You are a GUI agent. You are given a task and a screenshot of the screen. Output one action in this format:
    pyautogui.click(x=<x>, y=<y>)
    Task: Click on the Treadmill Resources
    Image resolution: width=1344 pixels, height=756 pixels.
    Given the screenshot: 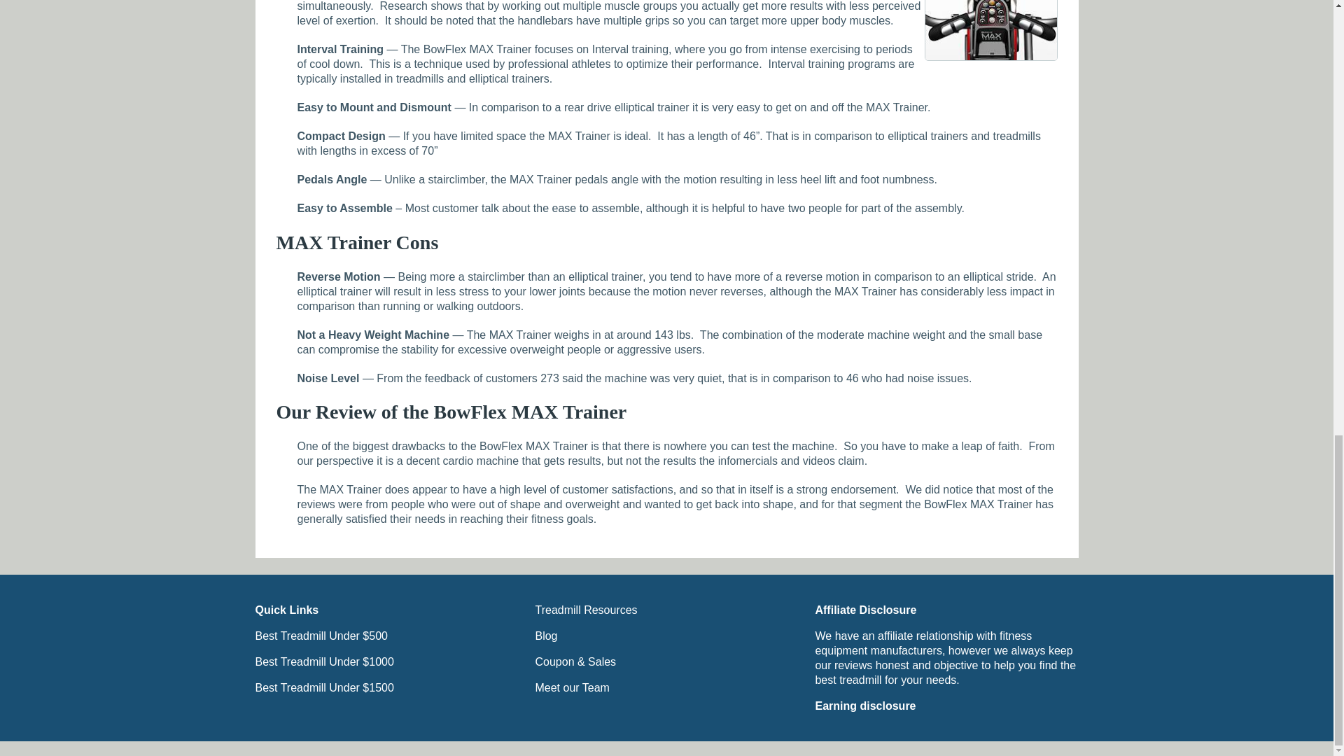 What is the action you would take?
    pyautogui.click(x=586, y=610)
    